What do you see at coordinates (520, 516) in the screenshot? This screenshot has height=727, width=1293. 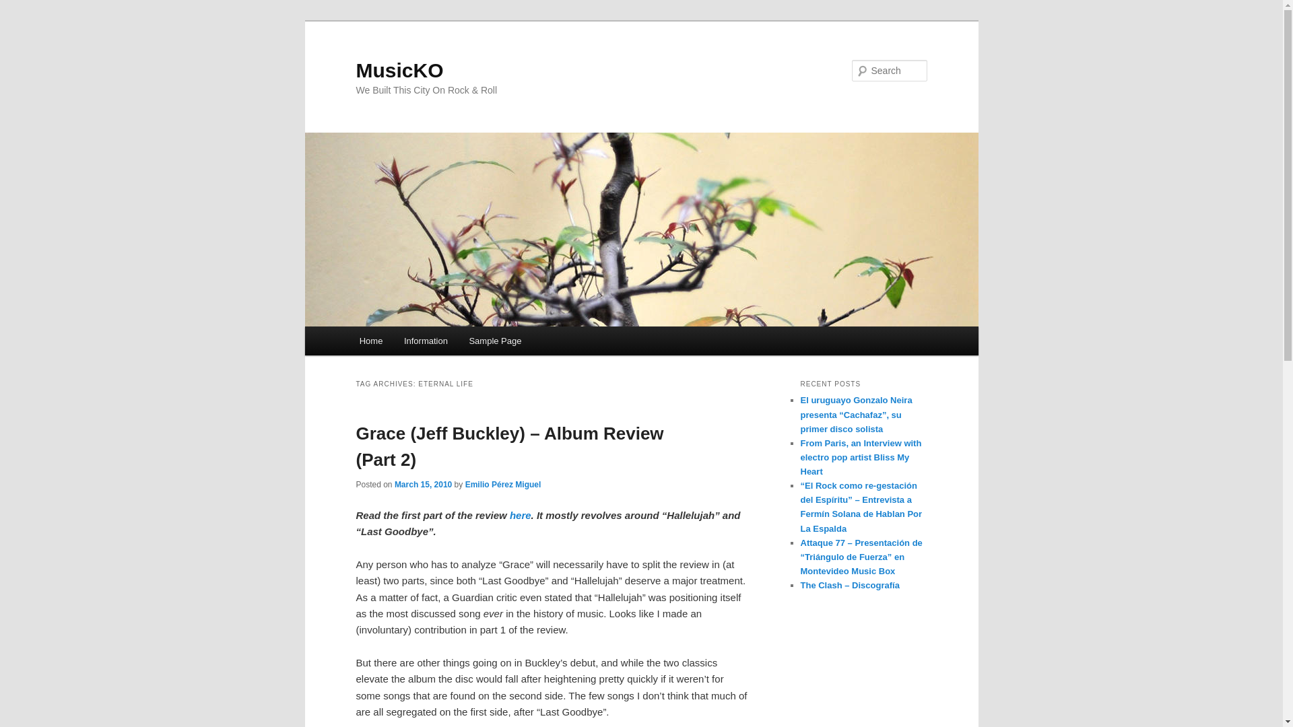 I see `here` at bounding box center [520, 516].